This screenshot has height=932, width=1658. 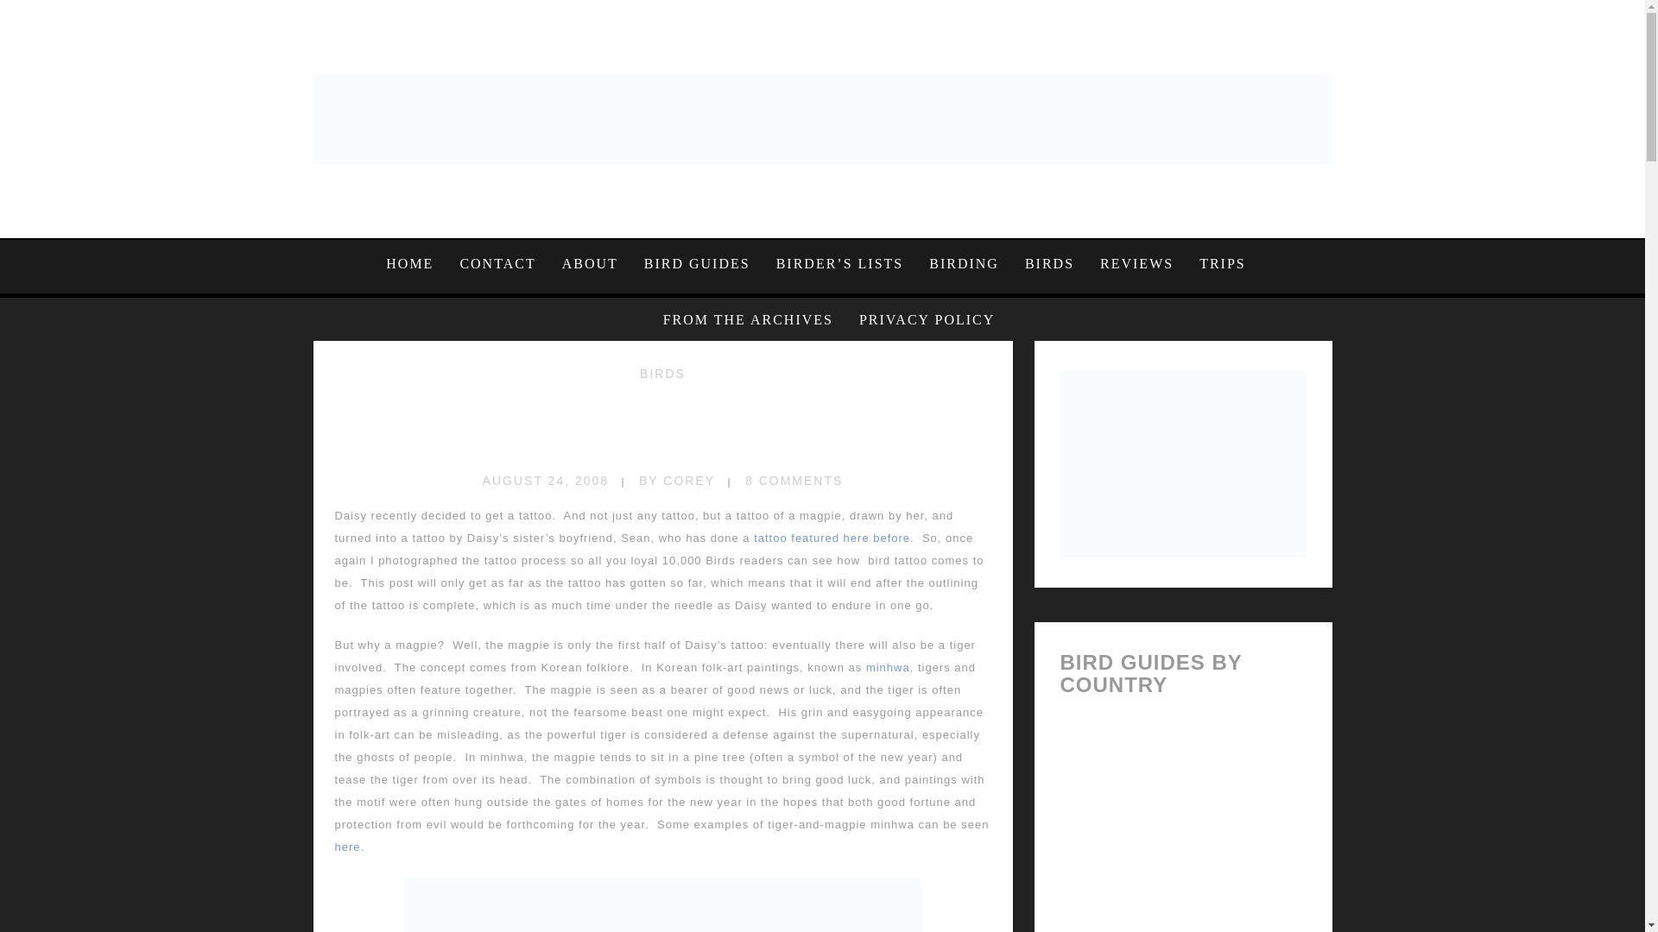 What do you see at coordinates (663, 427) in the screenshot?
I see `Permanent` at bounding box center [663, 427].